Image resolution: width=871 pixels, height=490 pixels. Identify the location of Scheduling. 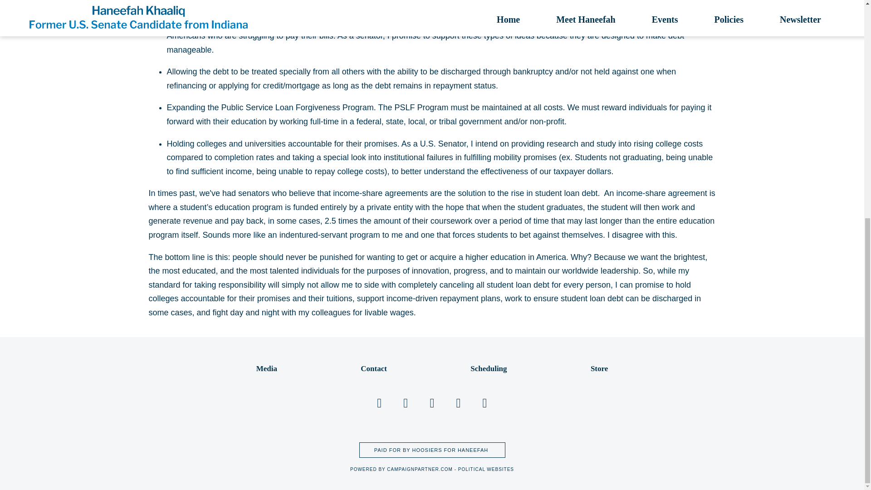
(488, 368).